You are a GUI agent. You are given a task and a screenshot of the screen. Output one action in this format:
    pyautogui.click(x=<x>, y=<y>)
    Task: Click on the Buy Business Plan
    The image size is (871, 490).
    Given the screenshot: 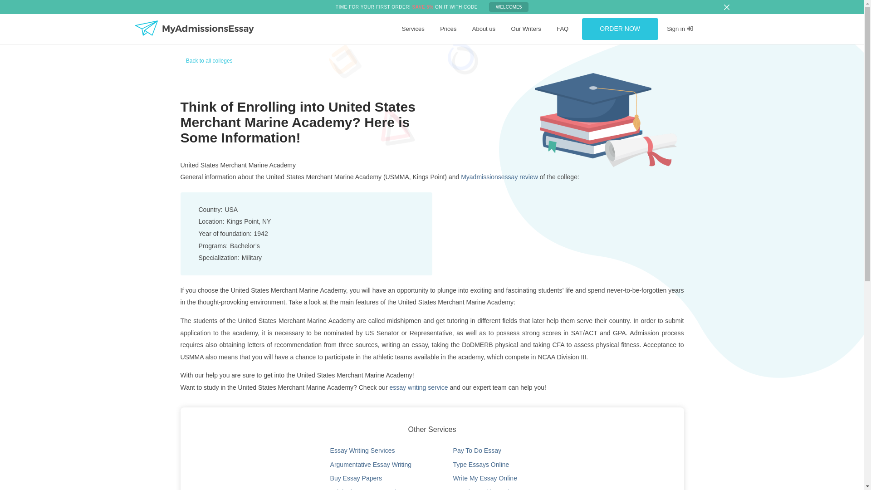 What is the action you would take?
    pyautogui.click(x=527, y=51)
    